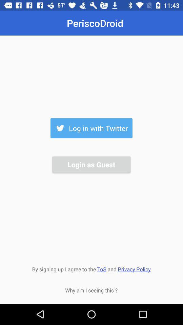 The height and width of the screenshot is (325, 183). I want to click on tap the item below the login as guest, so click(91, 268).